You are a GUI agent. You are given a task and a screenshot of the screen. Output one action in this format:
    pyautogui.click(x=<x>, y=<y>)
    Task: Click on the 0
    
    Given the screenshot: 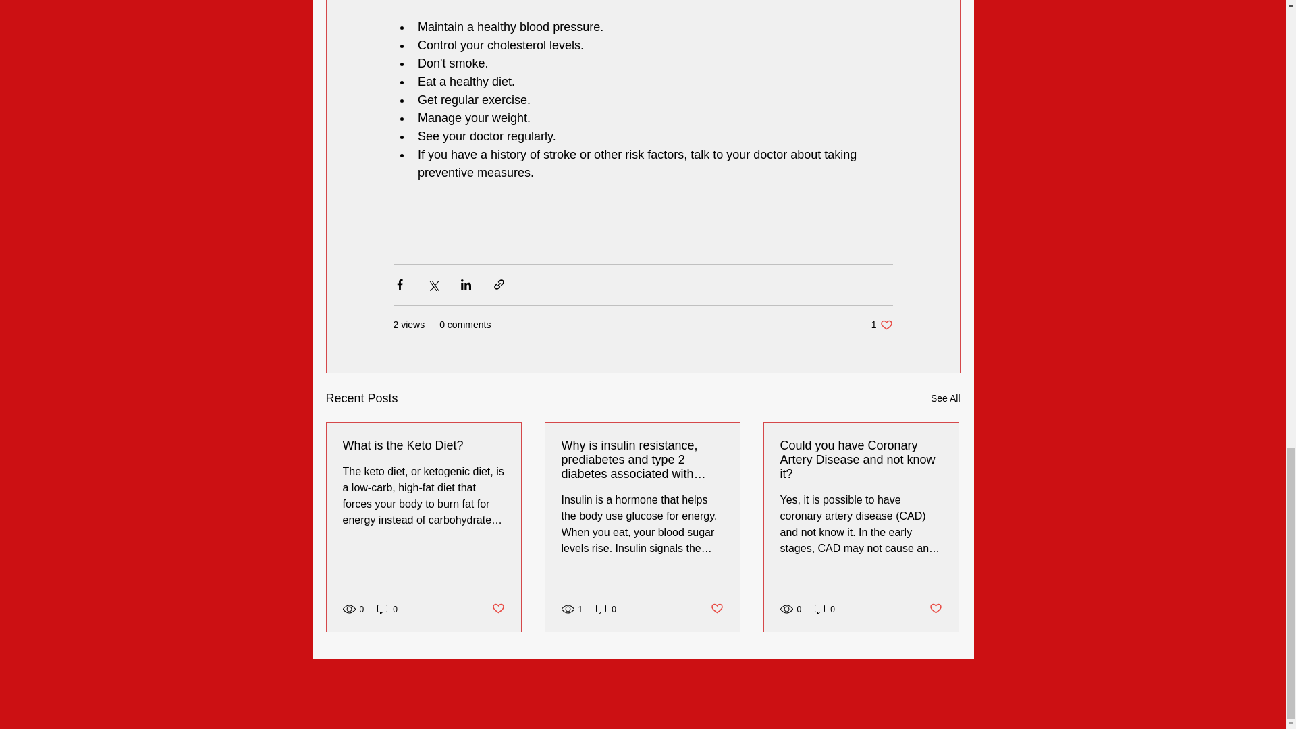 What is the action you would take?
    pyautogui.click(x=717, y=609)
    